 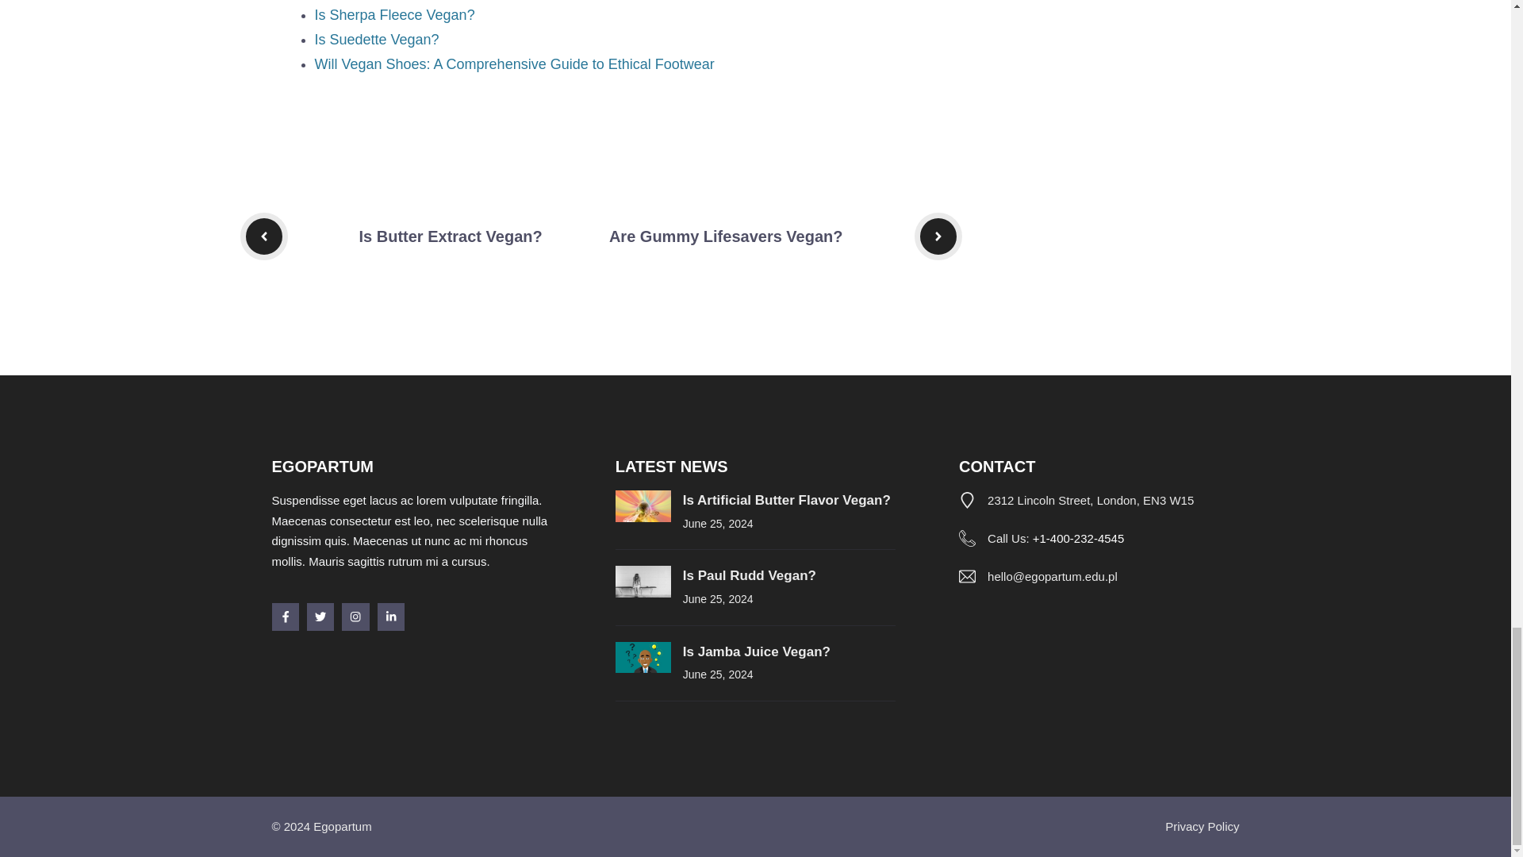 I want to click on Is Suedette Vegan?, so click(x=376, y=40).